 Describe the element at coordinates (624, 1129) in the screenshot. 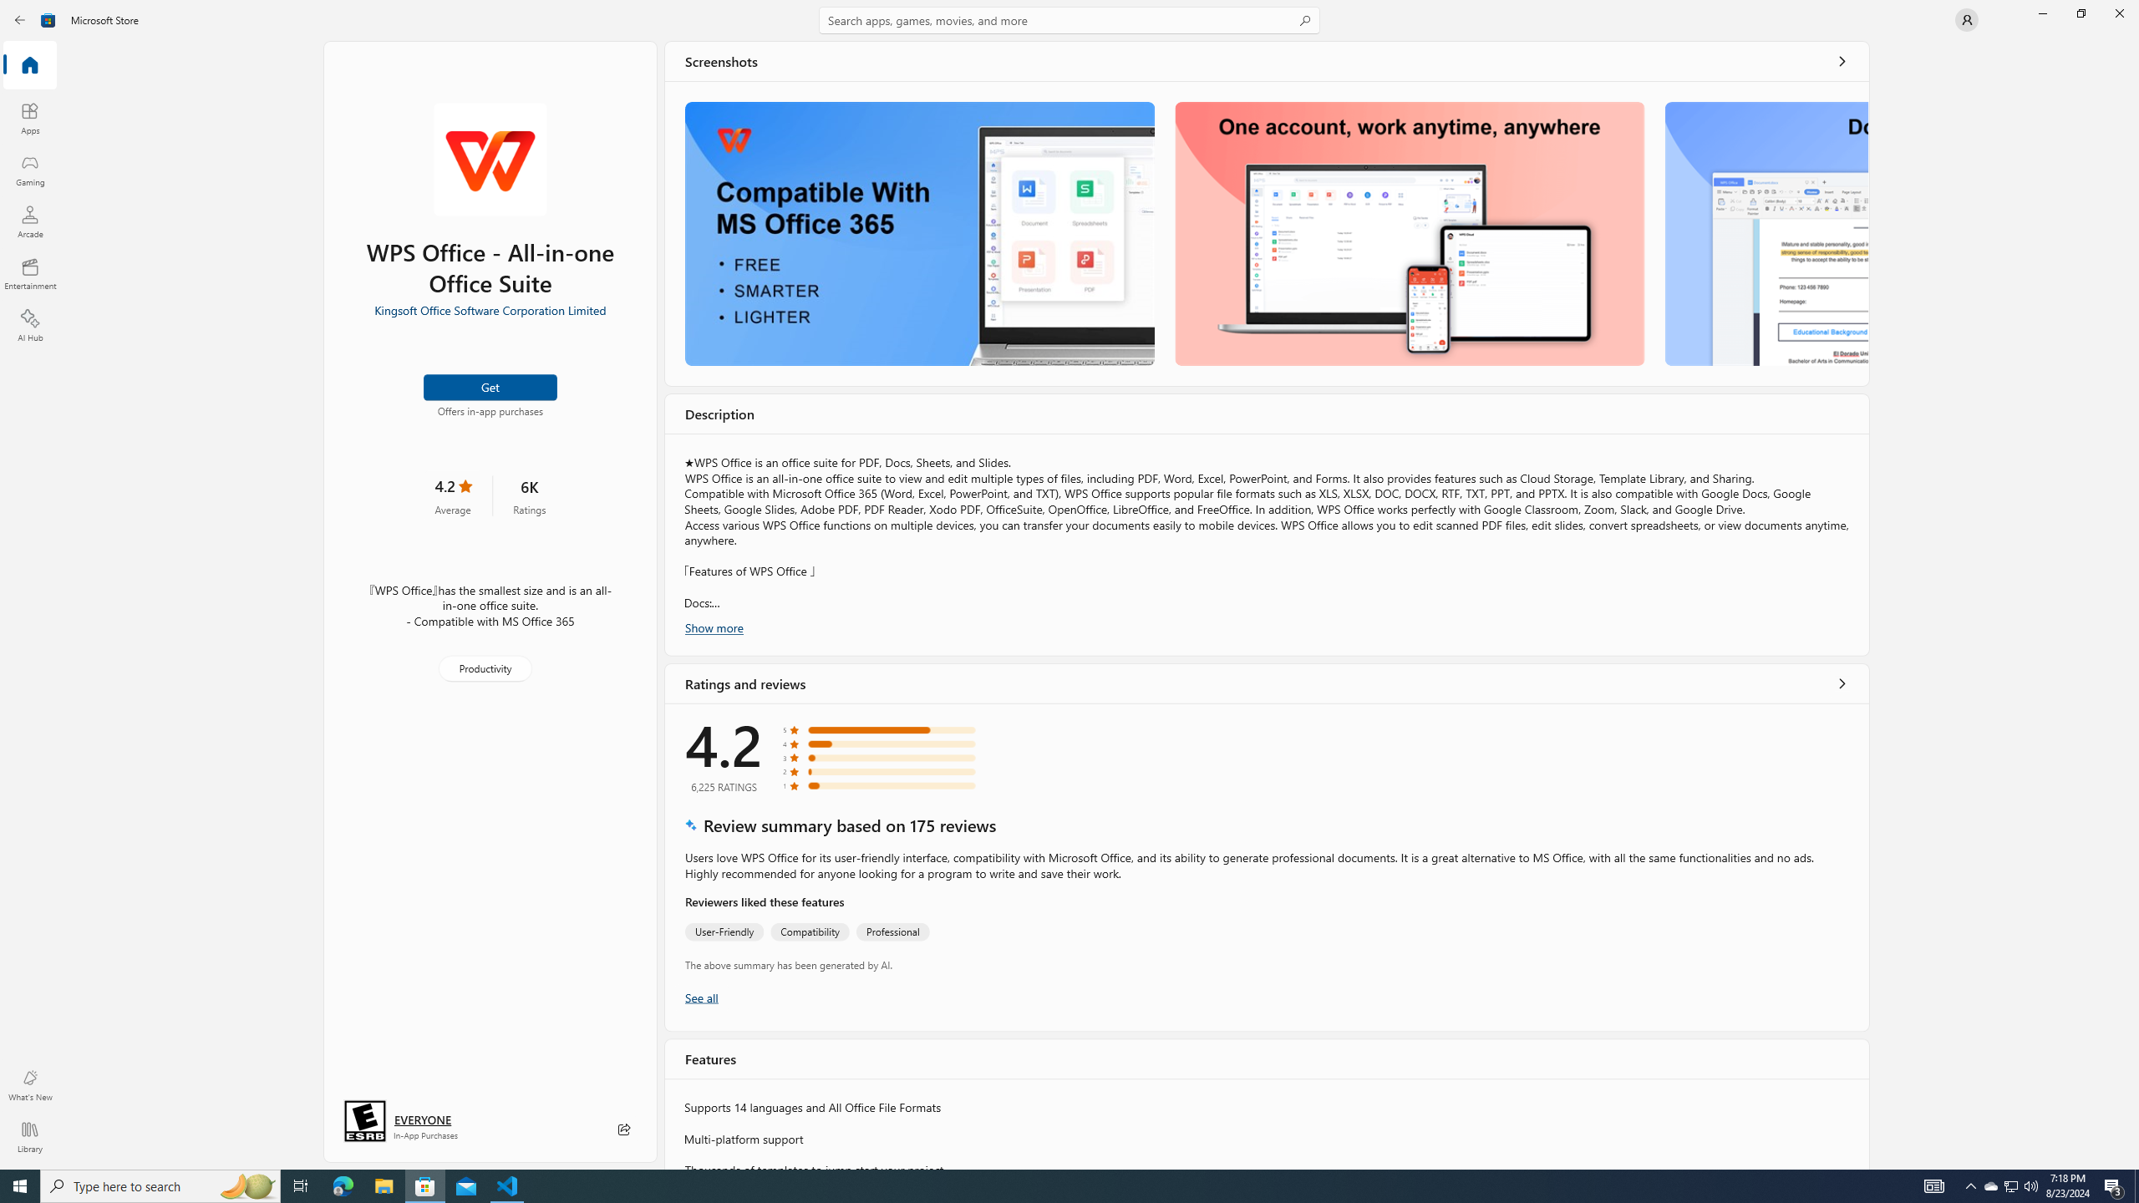

I see `Share` at that location.